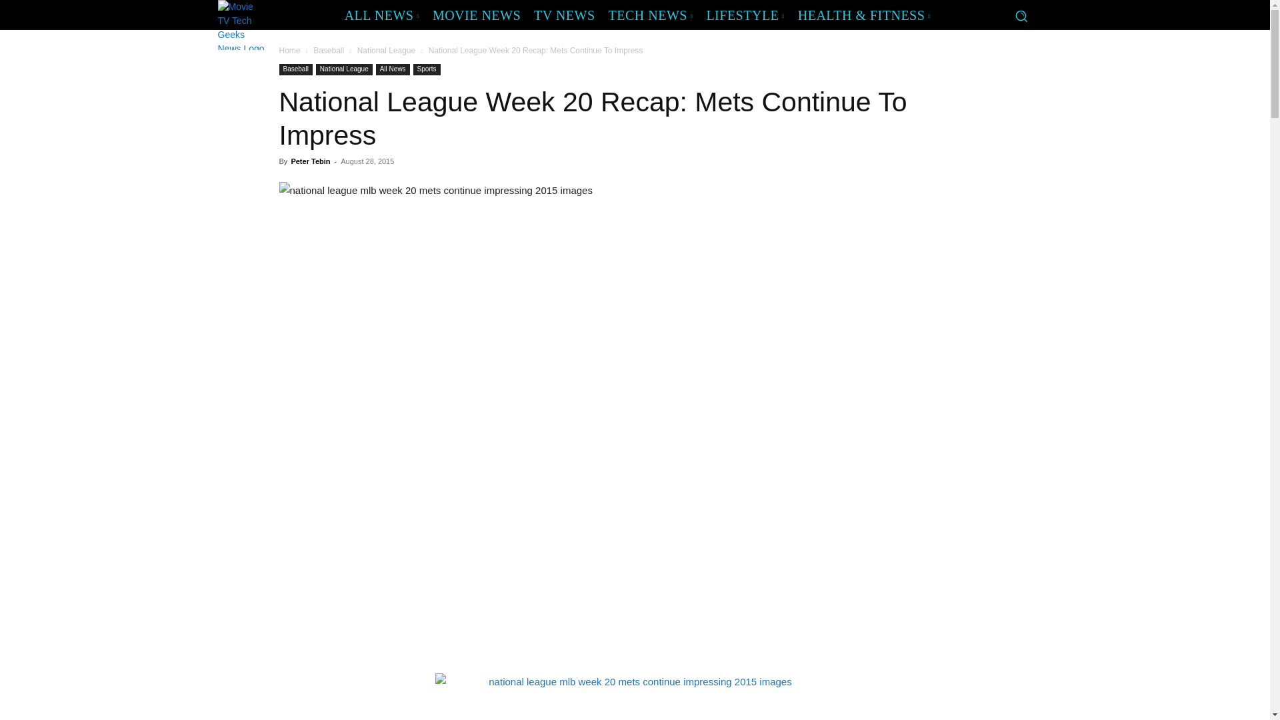 This screenshot has height=720, width=1280. What do you see at coordinates (295, 69) in the screenshot?
I see `Baseball` at bounding box center [295, 69].